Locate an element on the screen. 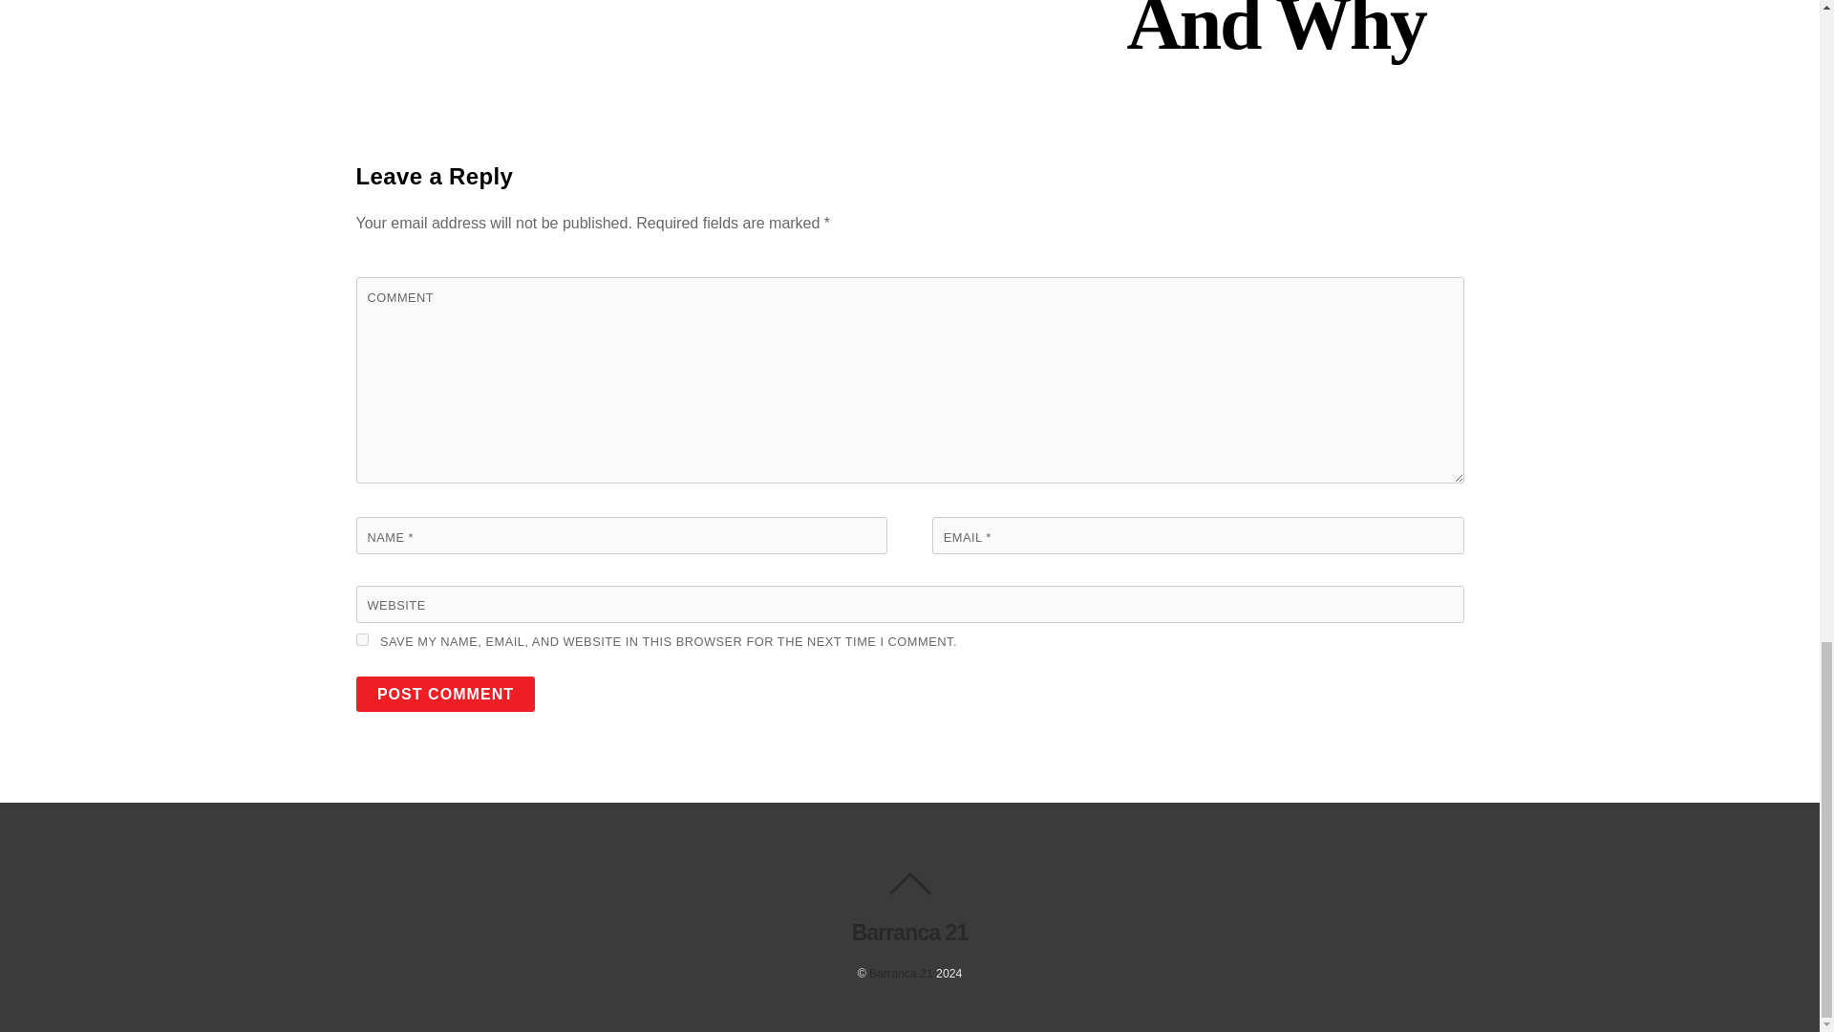 Image resolution: width=1834 pixels, height=1032 pixels. yes is located at coordinates (361, 640).